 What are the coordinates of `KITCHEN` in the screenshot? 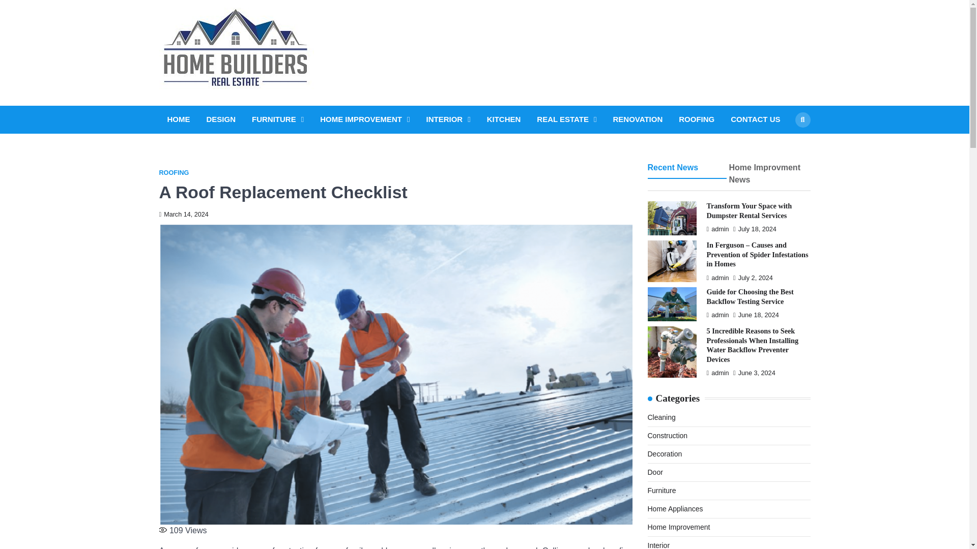 It's located at (504, 119).